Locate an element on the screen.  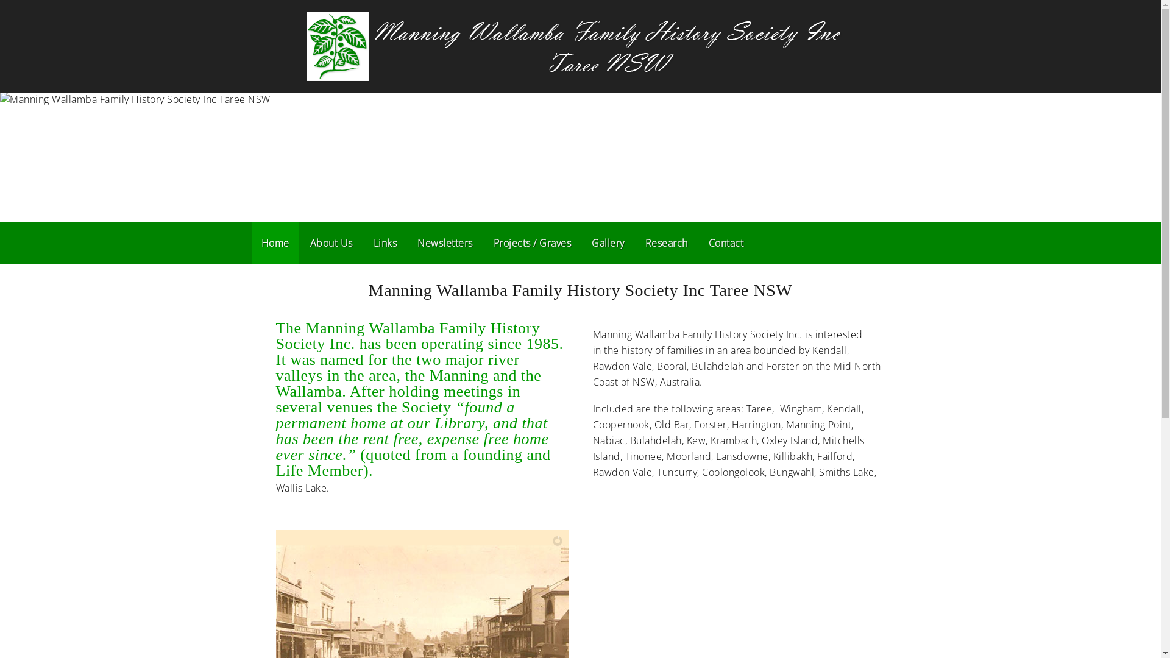
About Us is located at coordinates (330, 243).